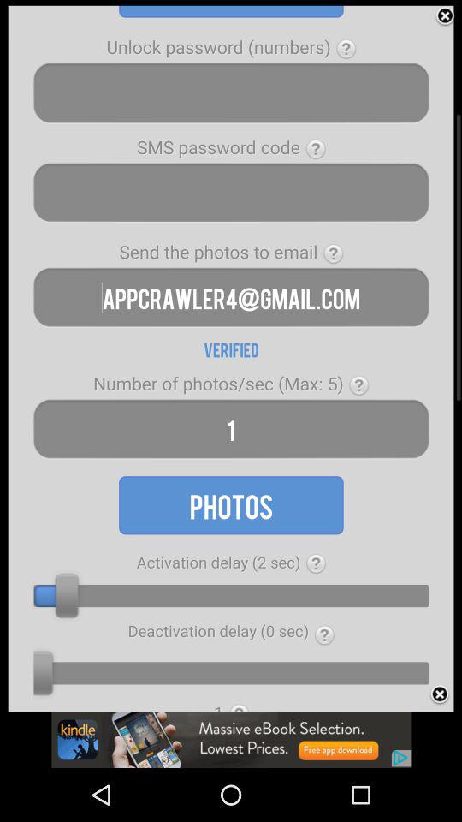  I want to click on go to close option, so click(445, 16).